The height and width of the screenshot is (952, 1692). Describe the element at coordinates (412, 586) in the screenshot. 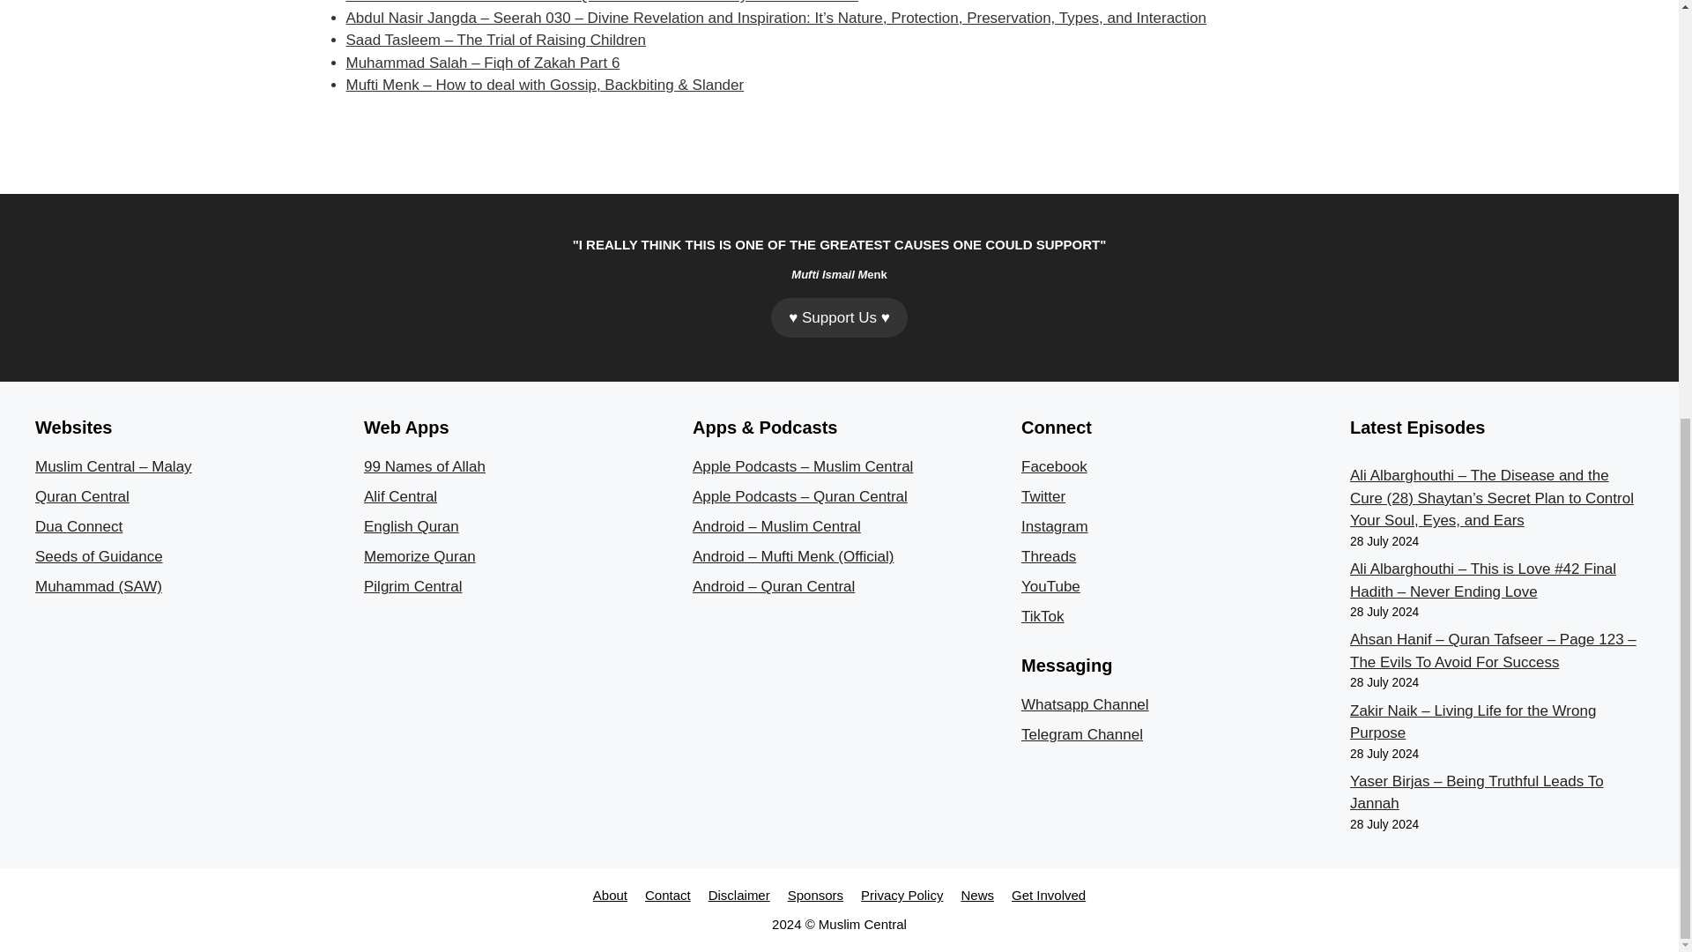

I see `Pilgrim Central` at that location.